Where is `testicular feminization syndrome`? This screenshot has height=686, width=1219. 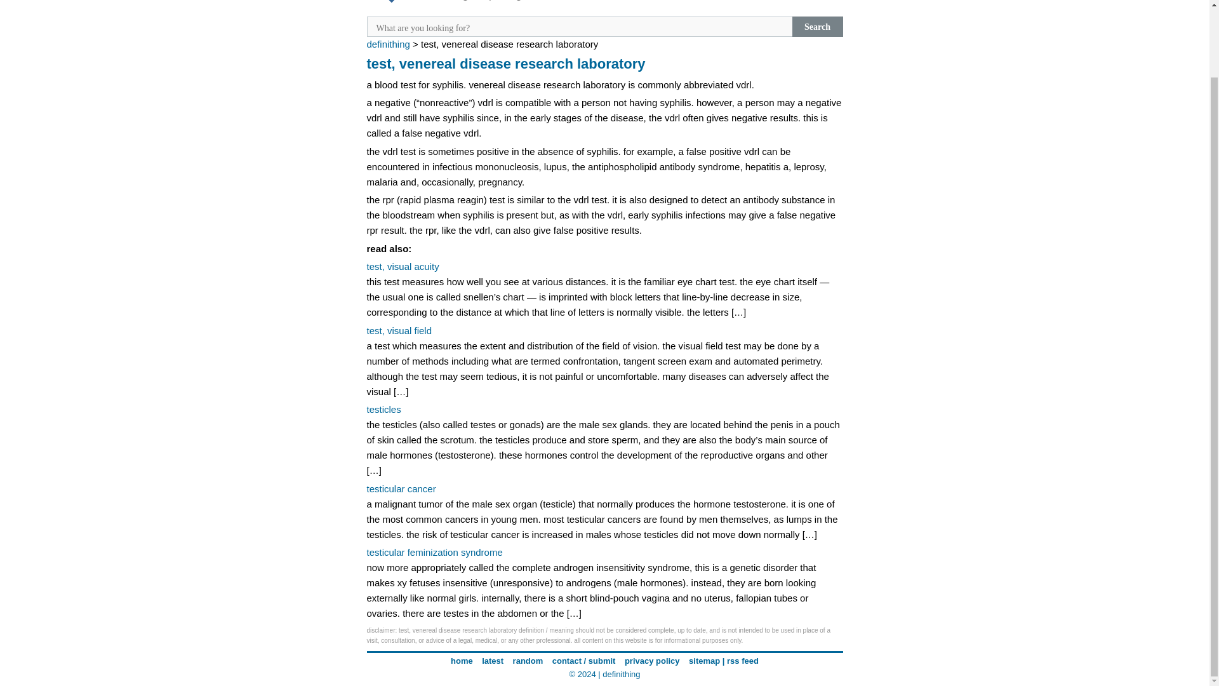
testicular feminization syndrome is located at coordinates (434, 552).